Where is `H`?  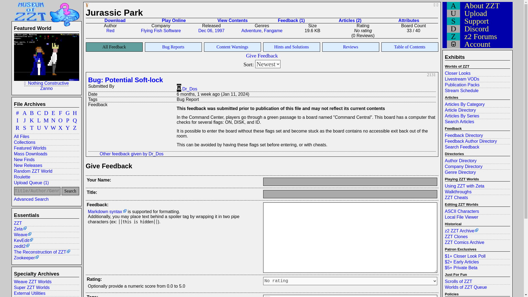 H is located at coordinates (75, 113).